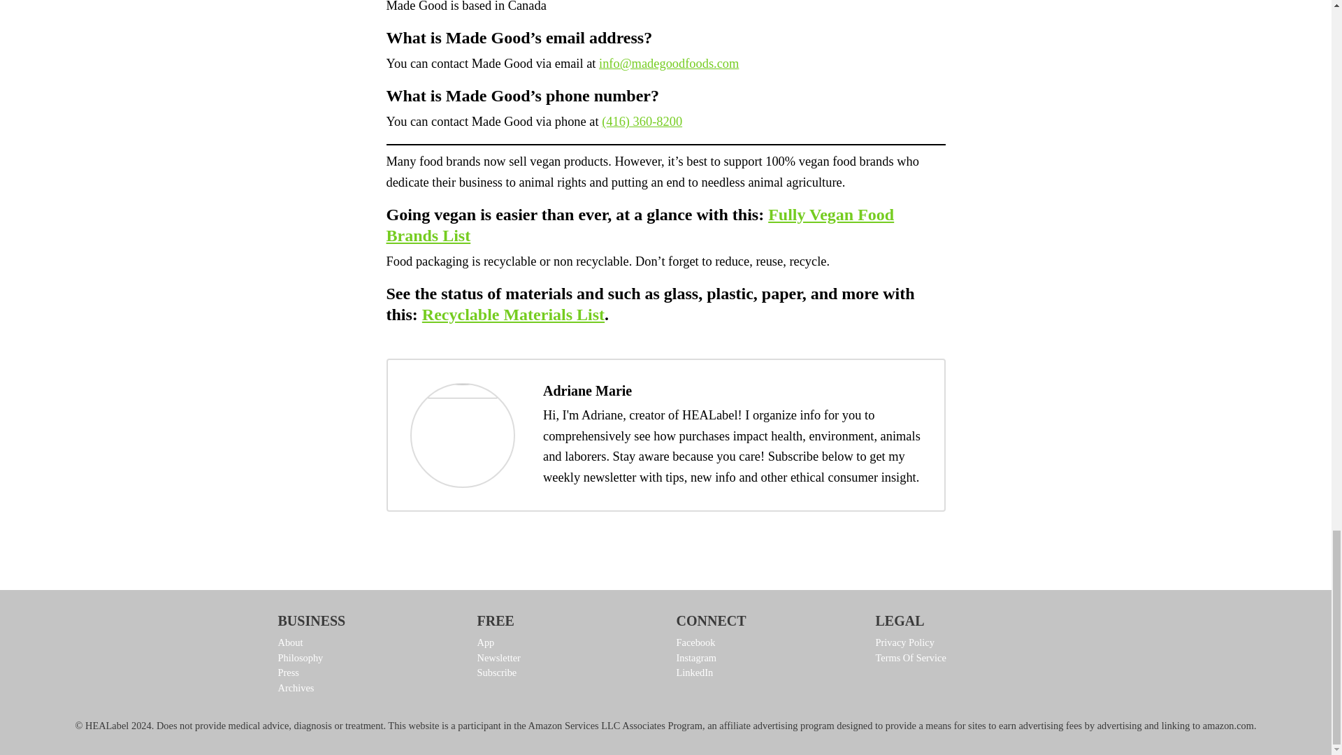  Describe the element at coordinates (513, 315) in the screenshot. I see `Recyclable Materials List` at that location.